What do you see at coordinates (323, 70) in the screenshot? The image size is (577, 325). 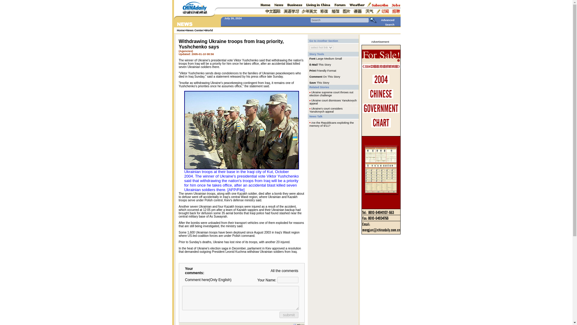 I see `Print Friendly Format` at bounding box center [323, 70].